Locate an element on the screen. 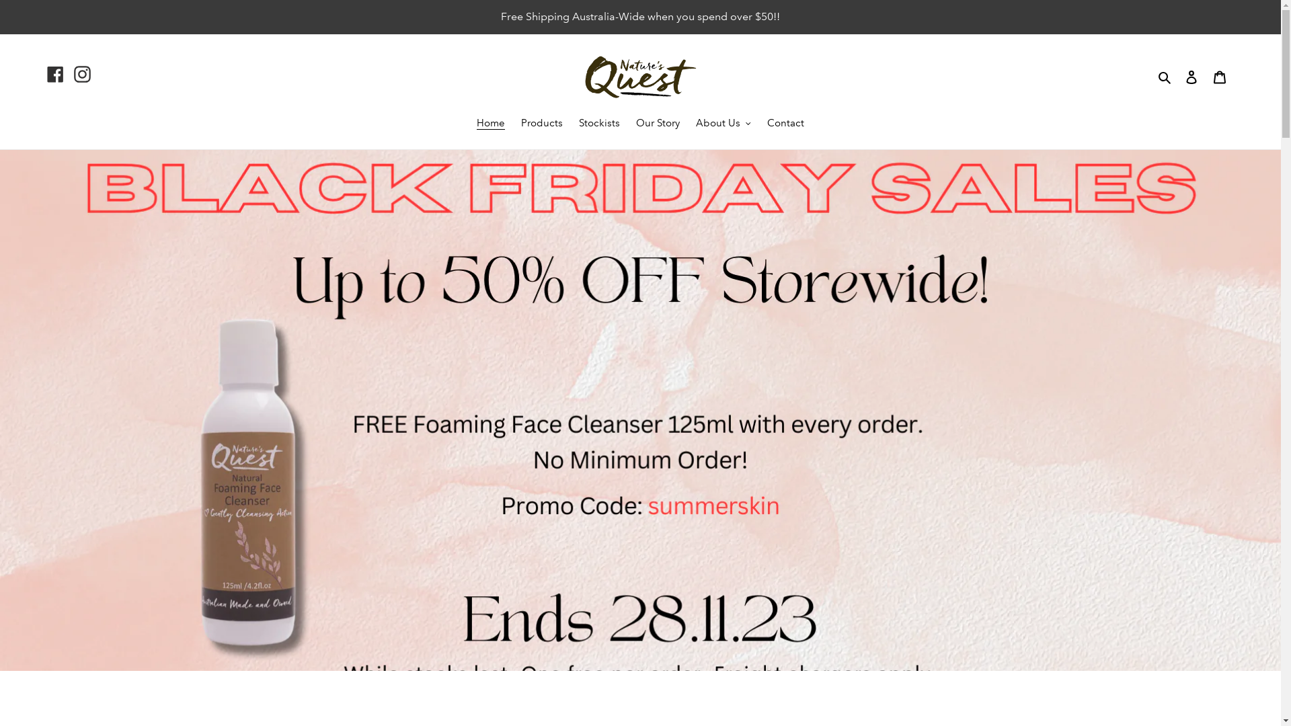 This screenshot has width=1291, height=726. Our Story is located at coordinates (658, 124).